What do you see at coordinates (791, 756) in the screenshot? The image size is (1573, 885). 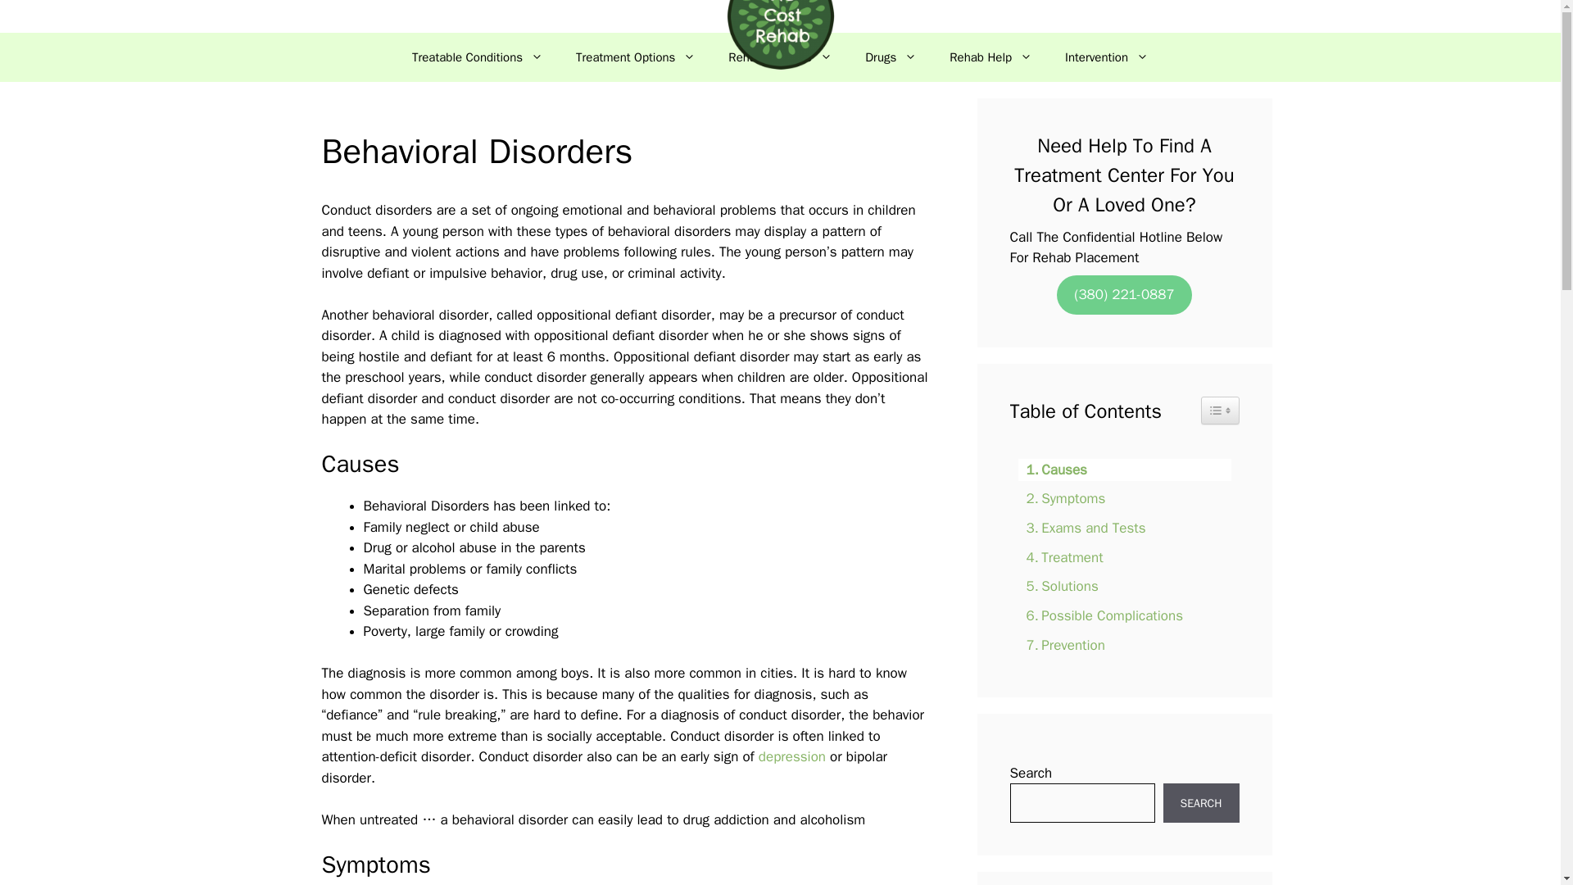 I see `depression` at bounding box center [791, 756].